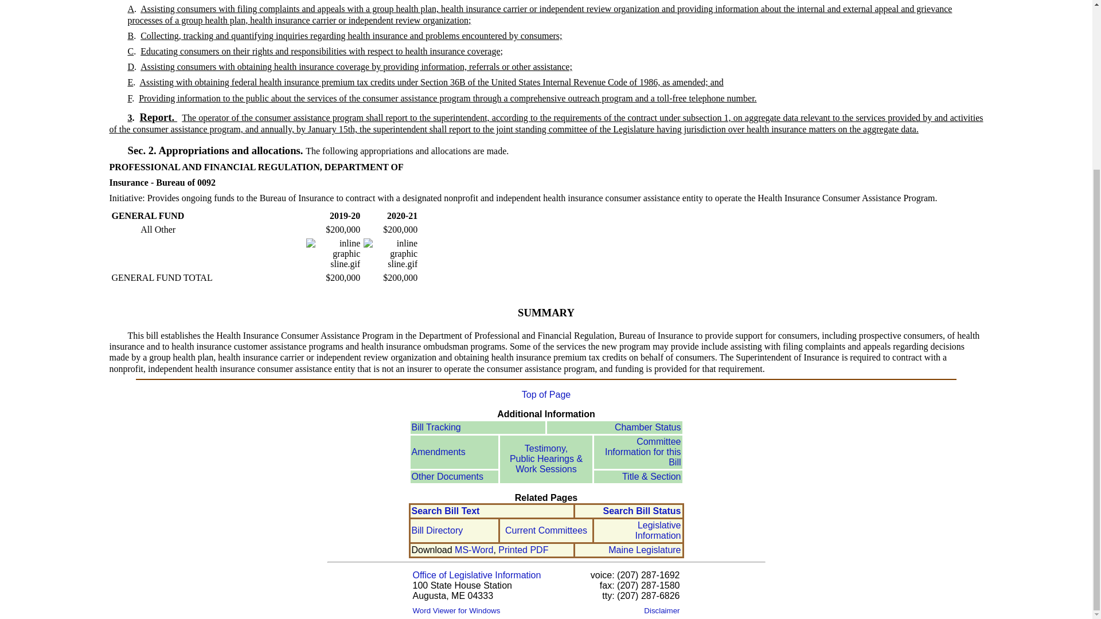  Describe the element at coordinates (446, 511) in the screenshot. I see `Search Bill Text` at that location.